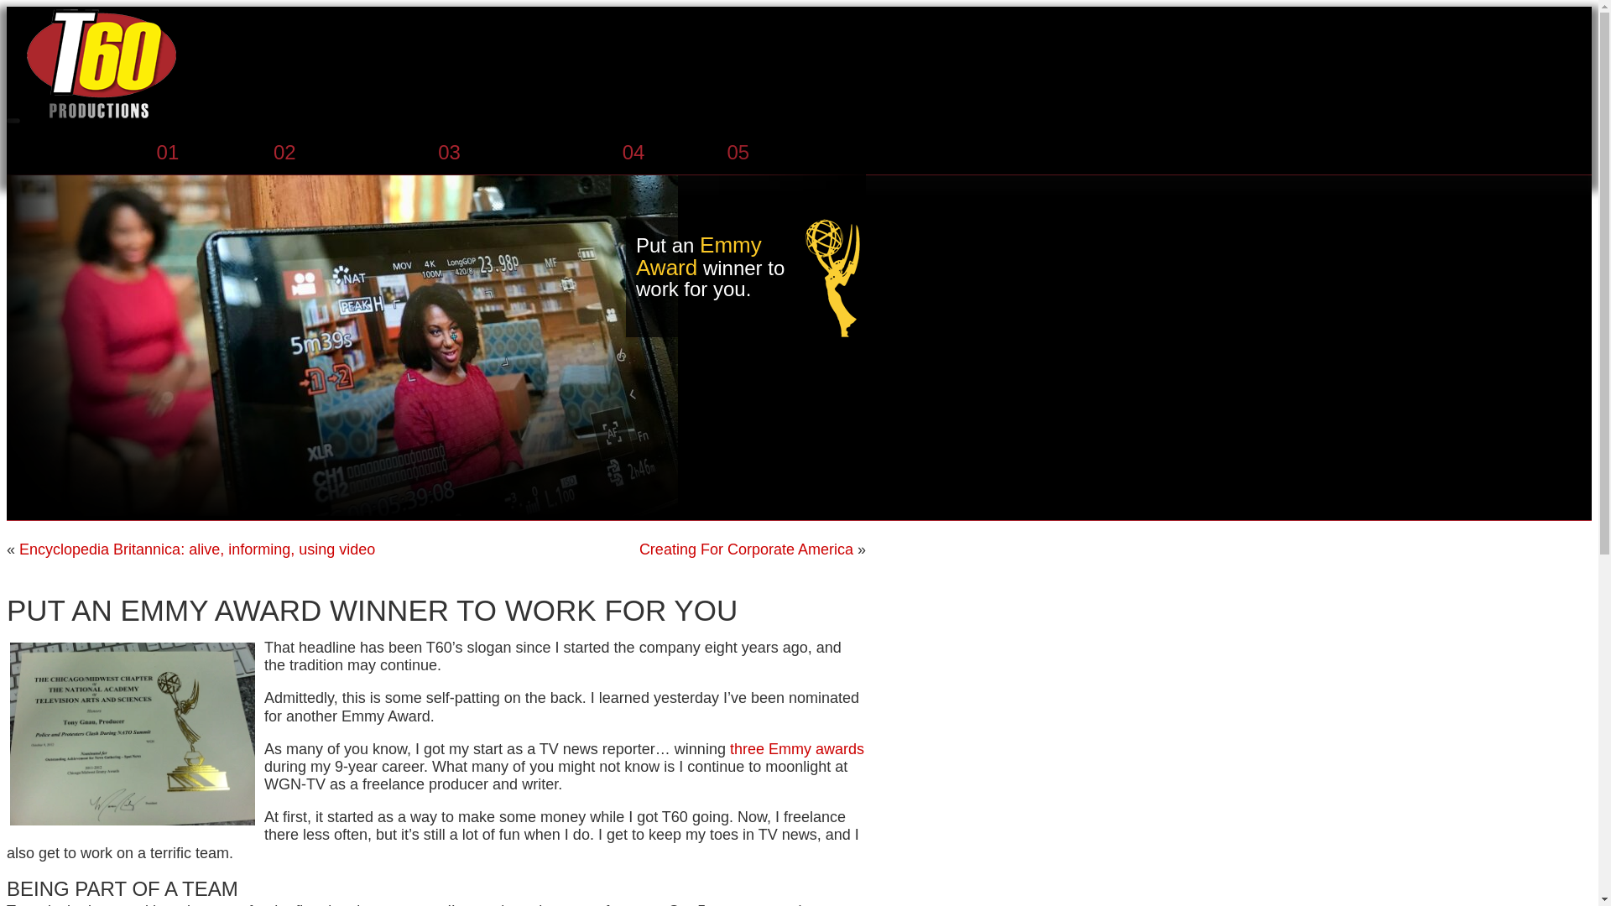 This screenshot has height=906, width=1611. I want to click on 03 MEMBERSHIP, so click(519, 153).